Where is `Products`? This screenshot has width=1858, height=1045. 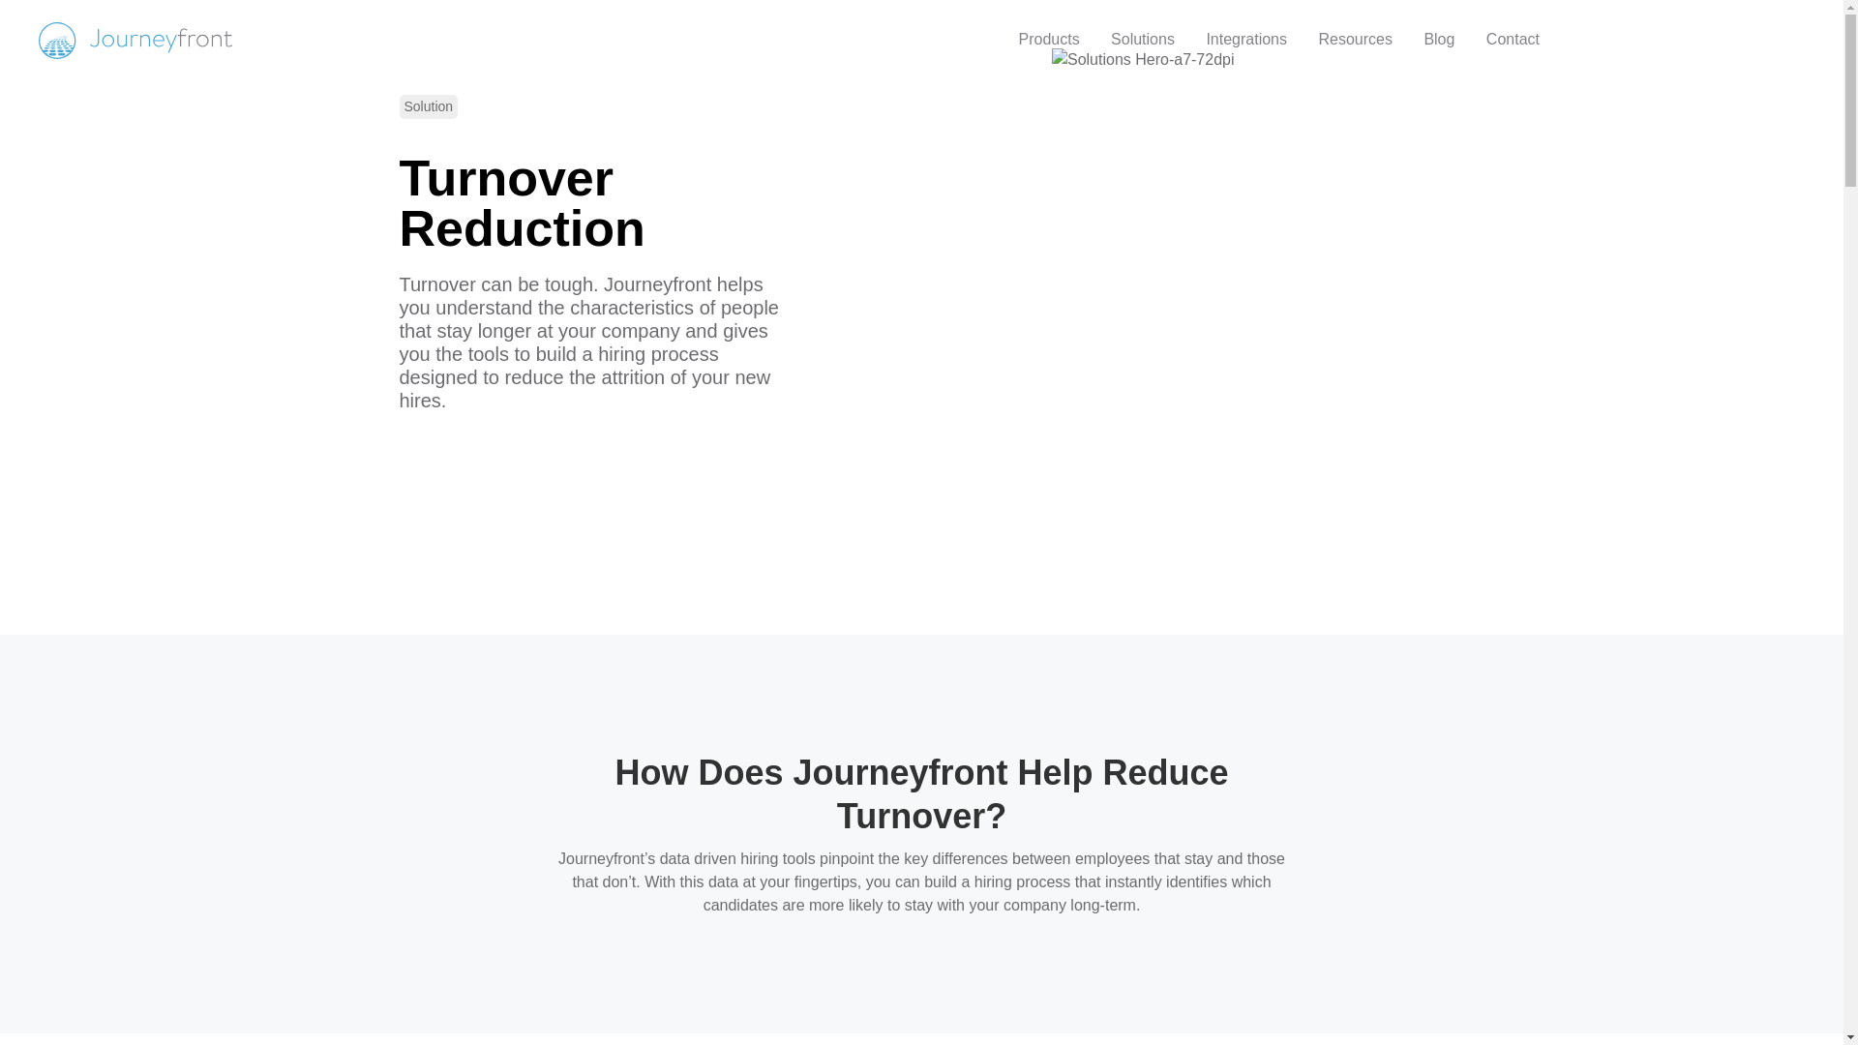 Products is located at coordinates (1048, 39).